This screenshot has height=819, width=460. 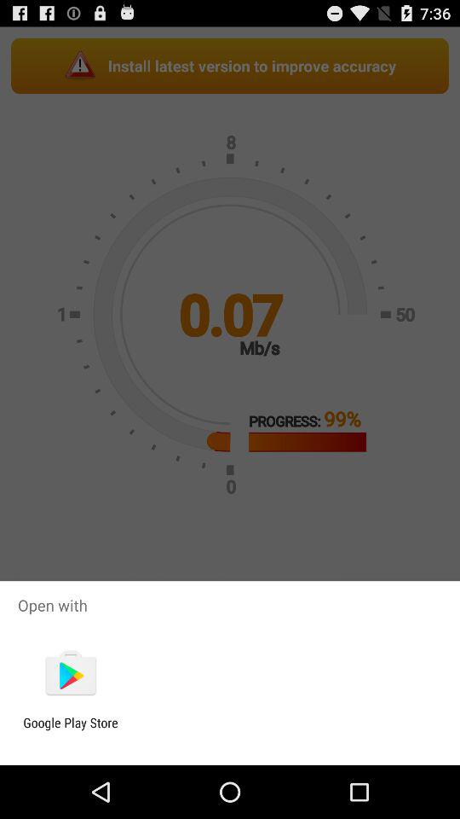 What do you see at coordinates (70, 730) in the screenshot?
I see `tap google play store item` at bounding box center [70, 730].